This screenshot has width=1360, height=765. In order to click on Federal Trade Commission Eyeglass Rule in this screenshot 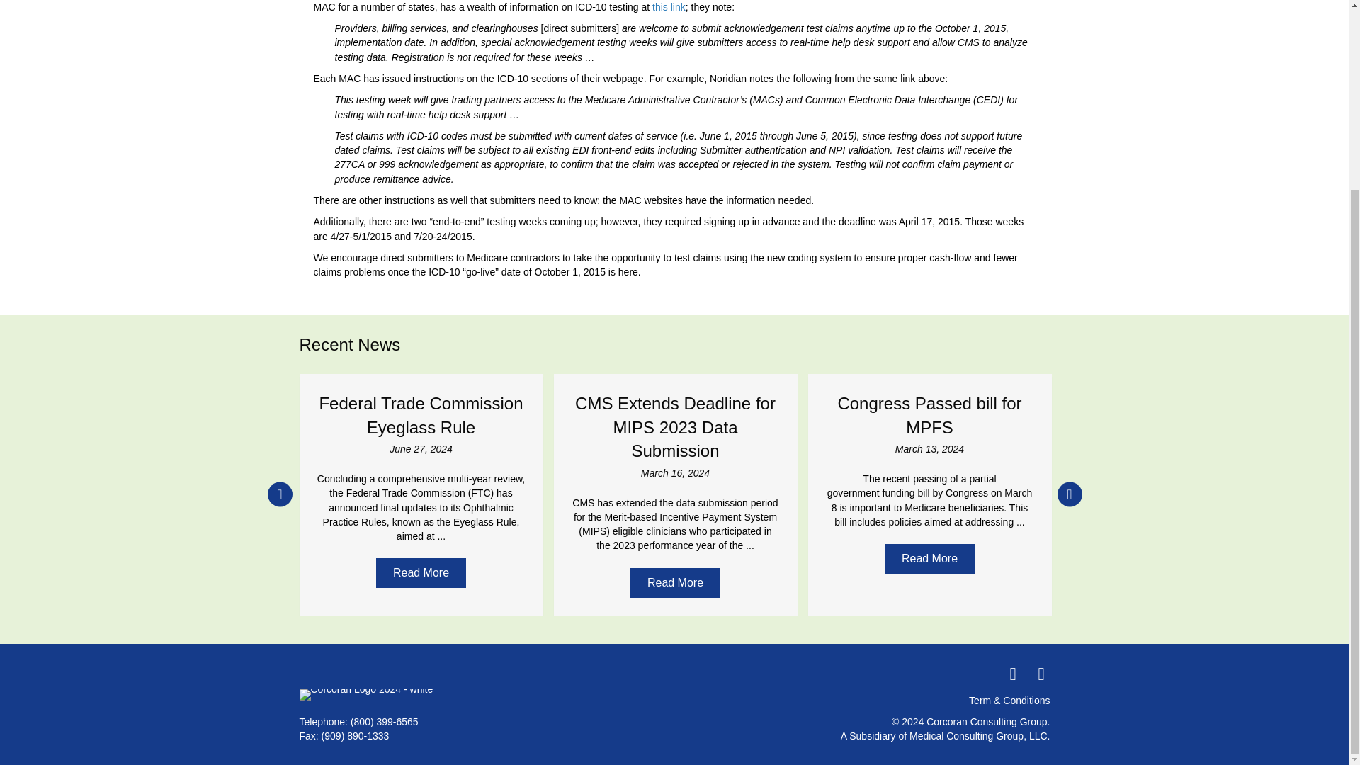, I will do `click(420, 415)`.